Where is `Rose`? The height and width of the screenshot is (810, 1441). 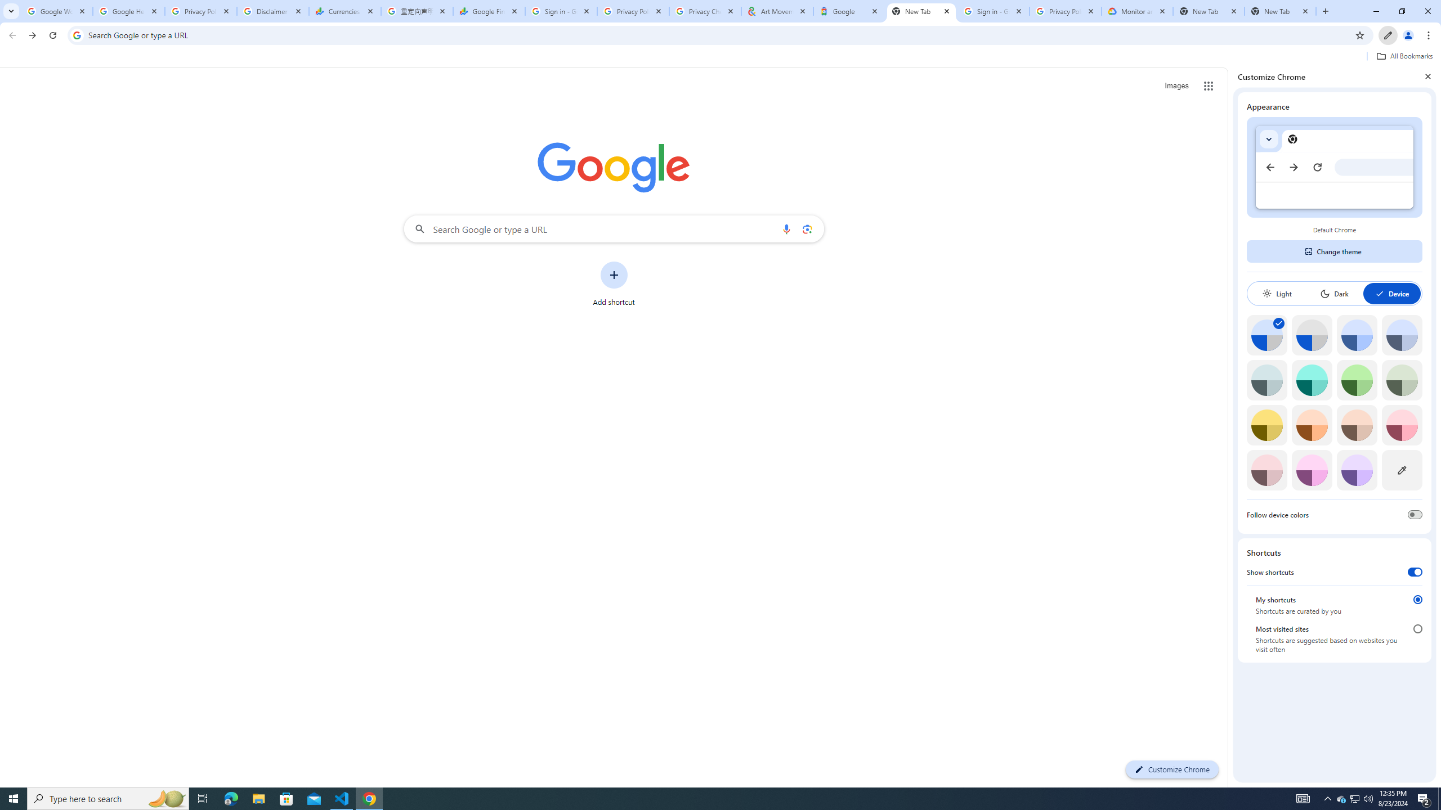
Rose is located at coordinates (1402, 425).